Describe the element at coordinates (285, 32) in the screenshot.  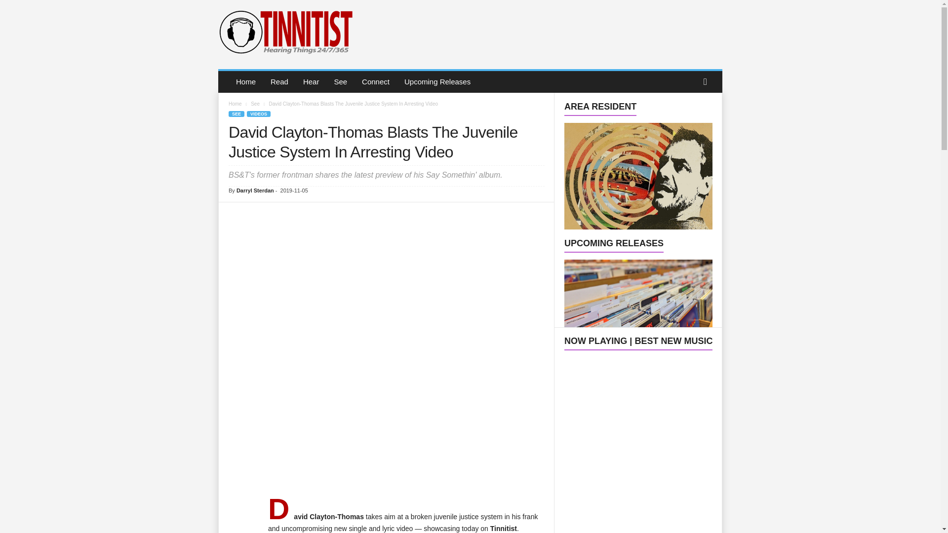
I see `Tinnitist` at that location.